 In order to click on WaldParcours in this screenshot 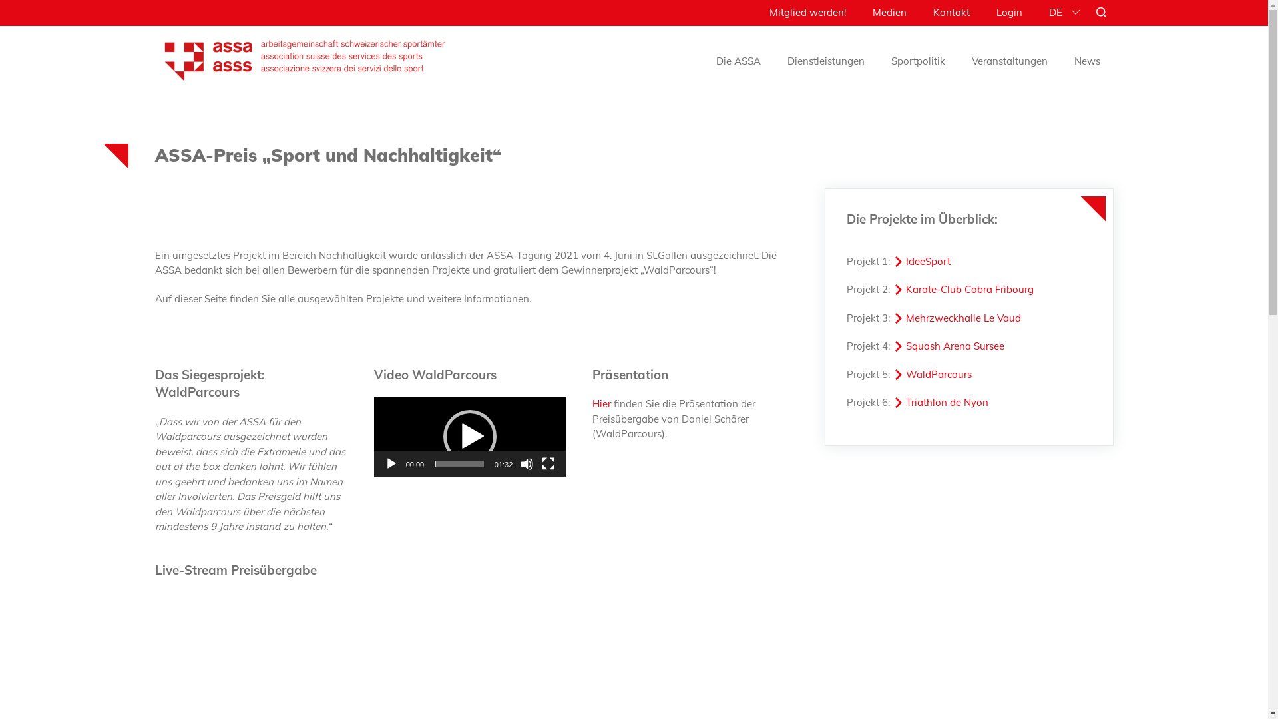, I will do `click(932, 374)`.